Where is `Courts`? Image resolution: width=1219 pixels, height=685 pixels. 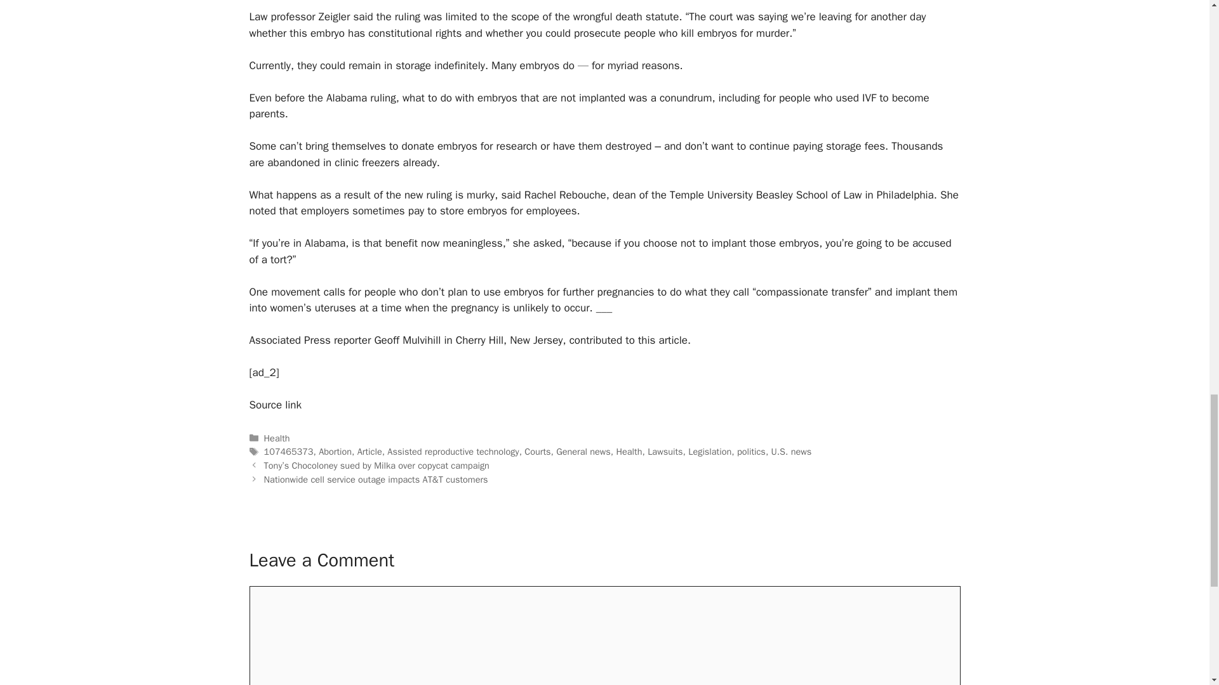 Courts is located at coordinates (537, 452).